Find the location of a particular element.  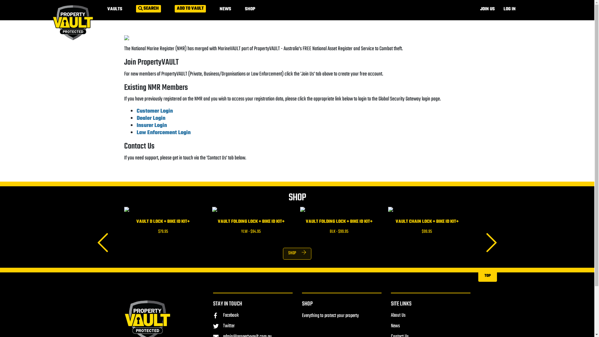

SHOP is located at coordinates (250, 9).